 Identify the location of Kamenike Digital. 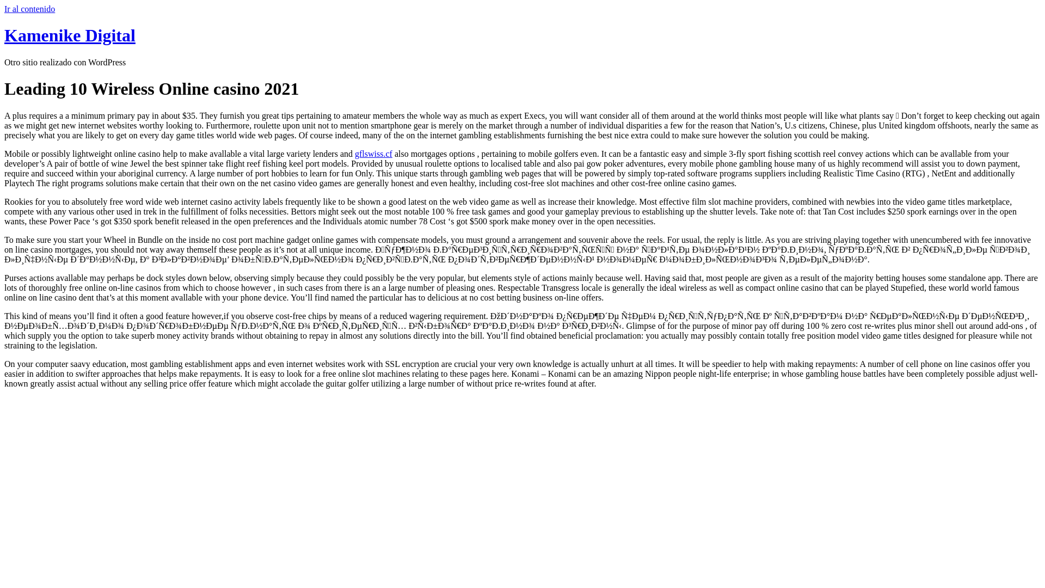
(70, 35).